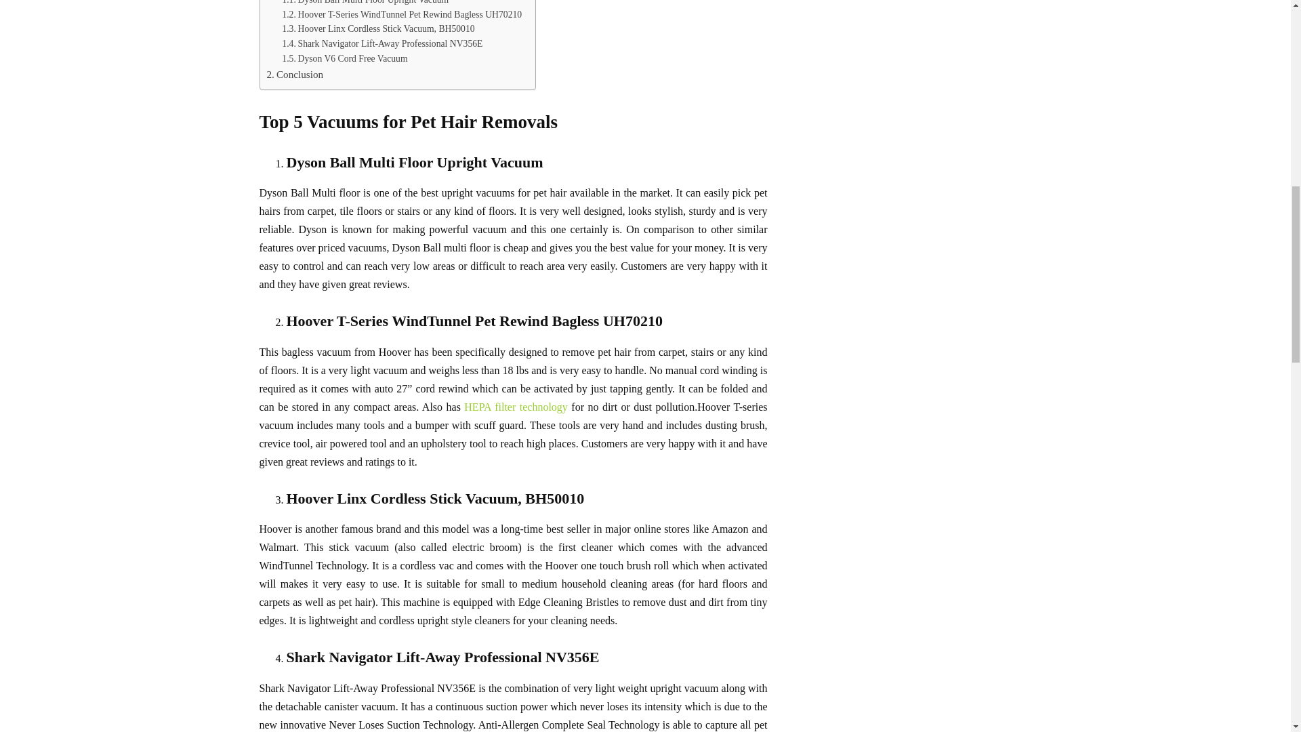 The width and height of the screenshot is (1301, 732). What do you see at coordinates (378, 29) in the screenshot?
I see `Hoover Linx Cordless Stick Vacuum, BH50010` at bounding box center [378, 29].